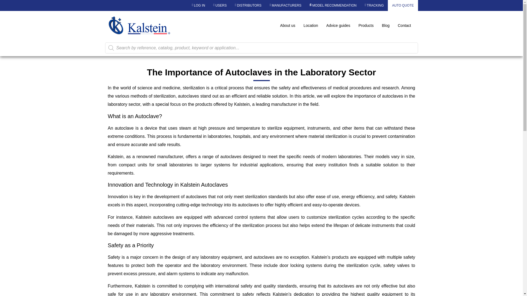 This screenshot has width=527, height=296. What do you see at coordinates (285, 5) in the screenshot?
I see `MANUFACTURERS` at bounding box center [285, 5].